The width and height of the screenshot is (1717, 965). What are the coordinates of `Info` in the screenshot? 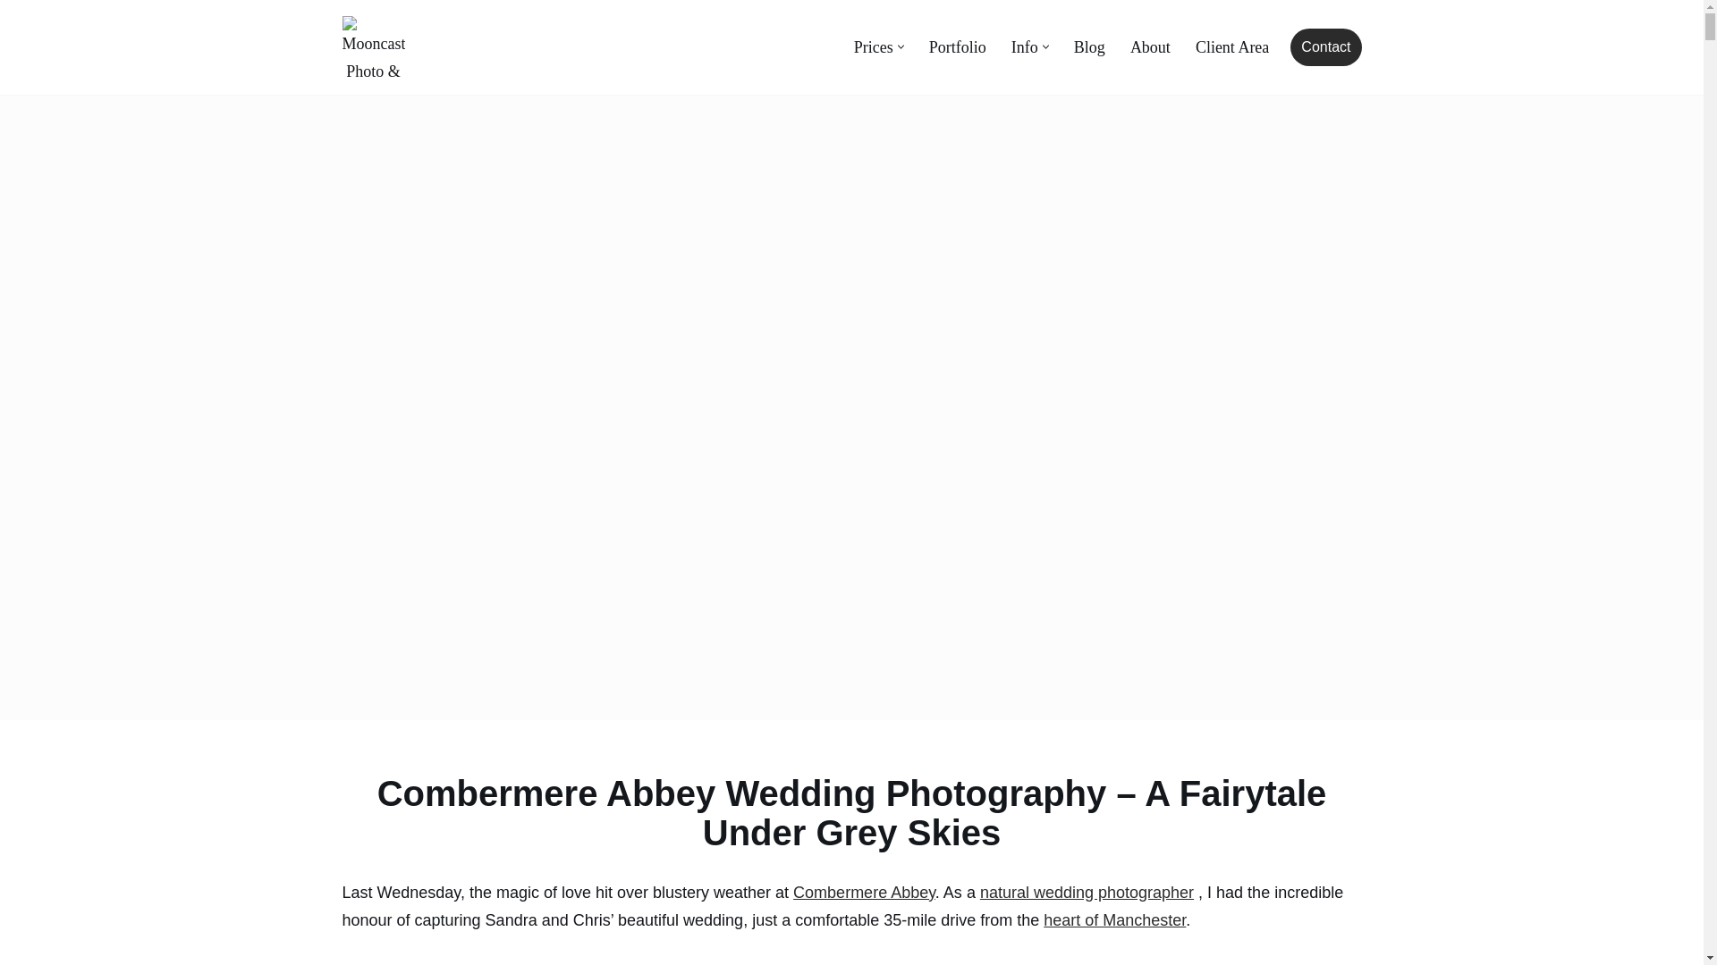 It's located at (1025, 46).